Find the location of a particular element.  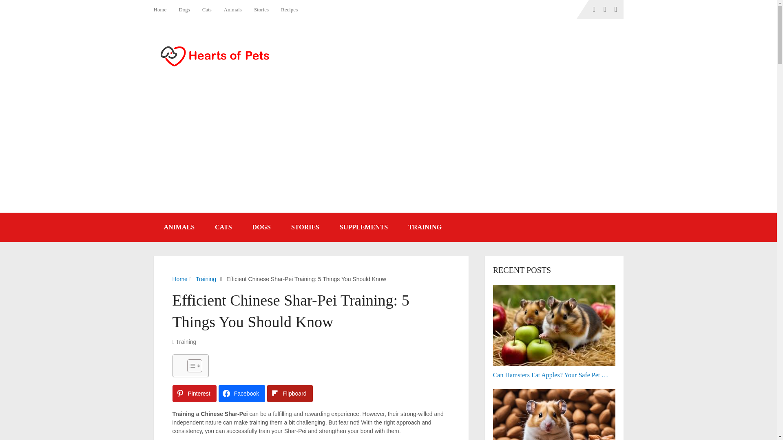

SUPPLEMENTS is located at coordinates (364, 227).